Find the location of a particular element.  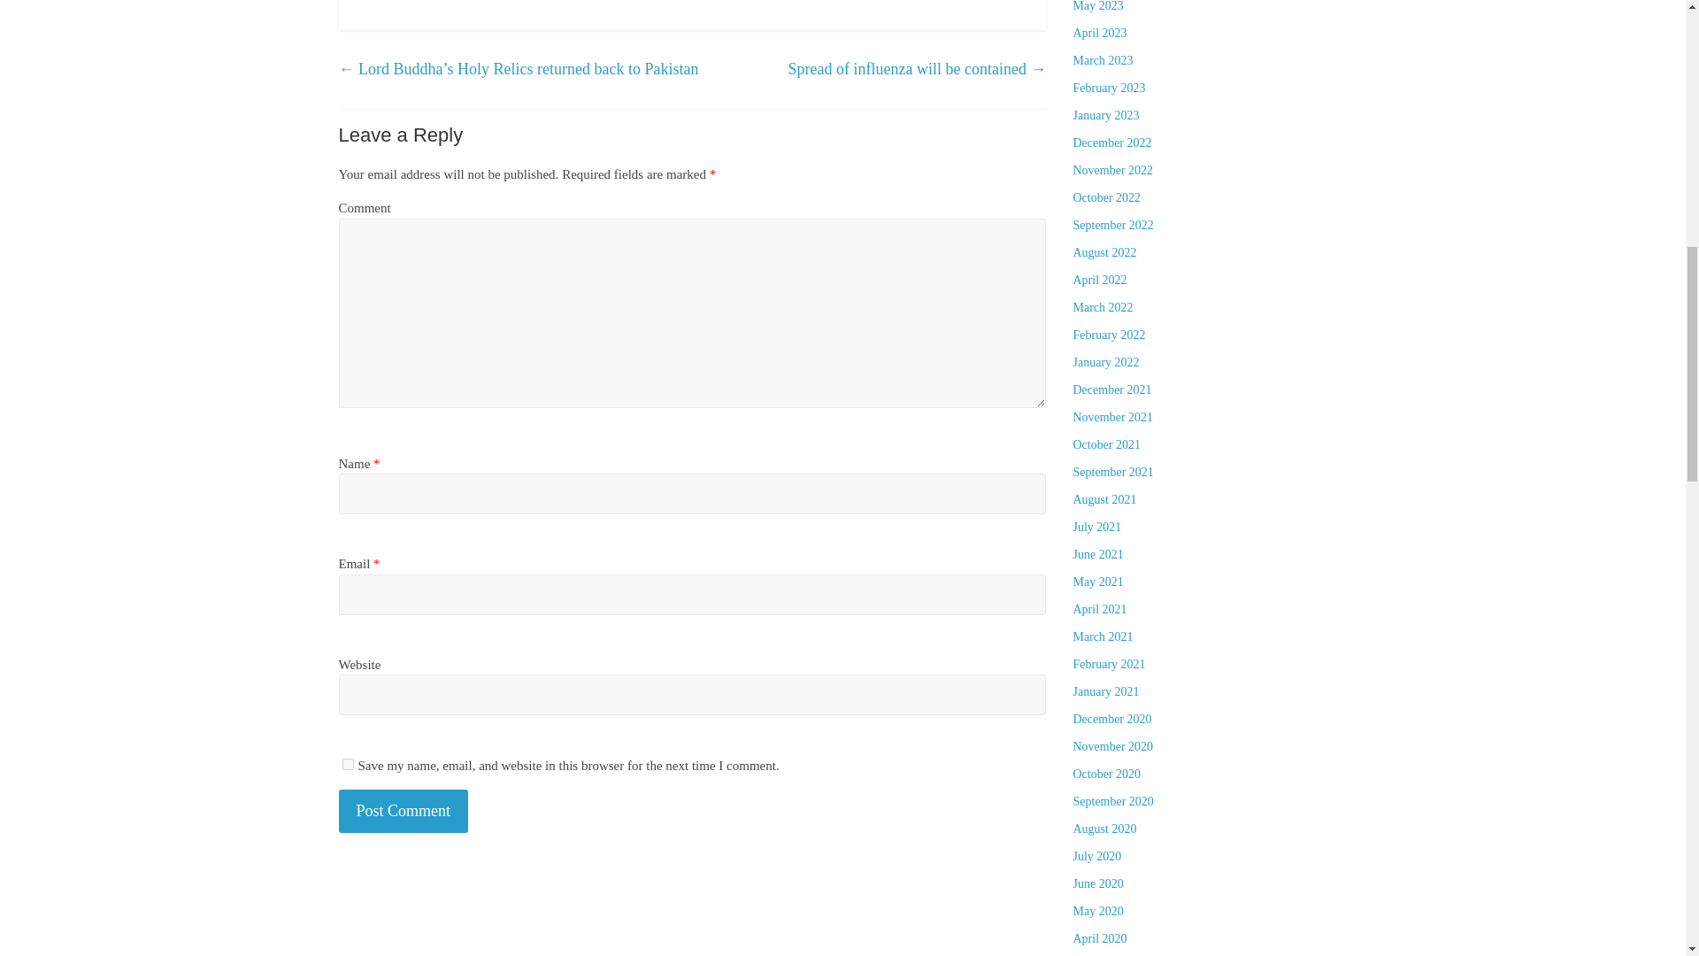

February 2023 is located at coordinates (1108, 87).